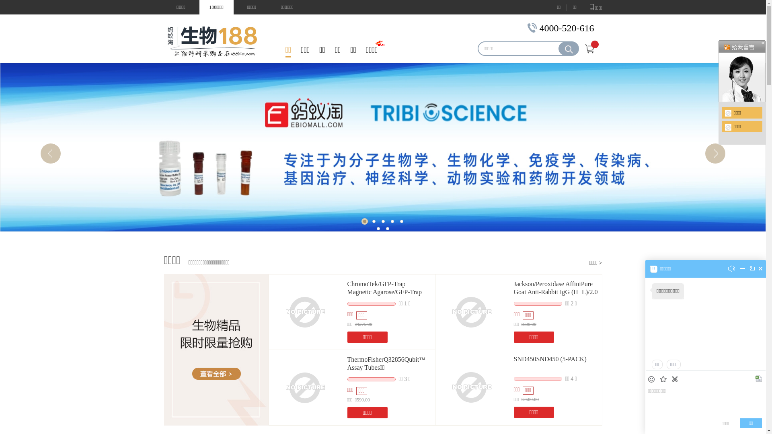 Image resolution: width=772 pixels, height=434 pixels. What do you see at coordinates (550, 359) in the screenshot?
I see `SND450SND450 (5-PACK)` at bounding box center [550, 359].